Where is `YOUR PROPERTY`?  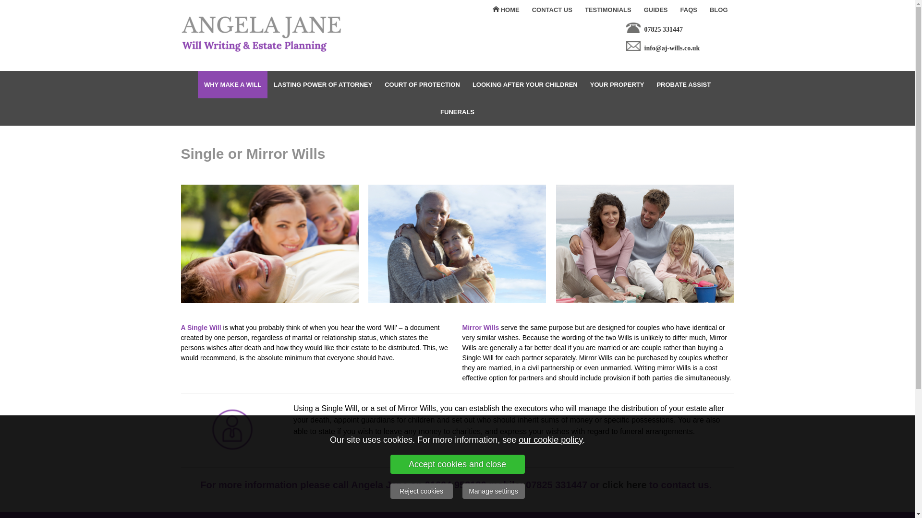
YOUR PROPERTY is located at coordinates (617, 84).